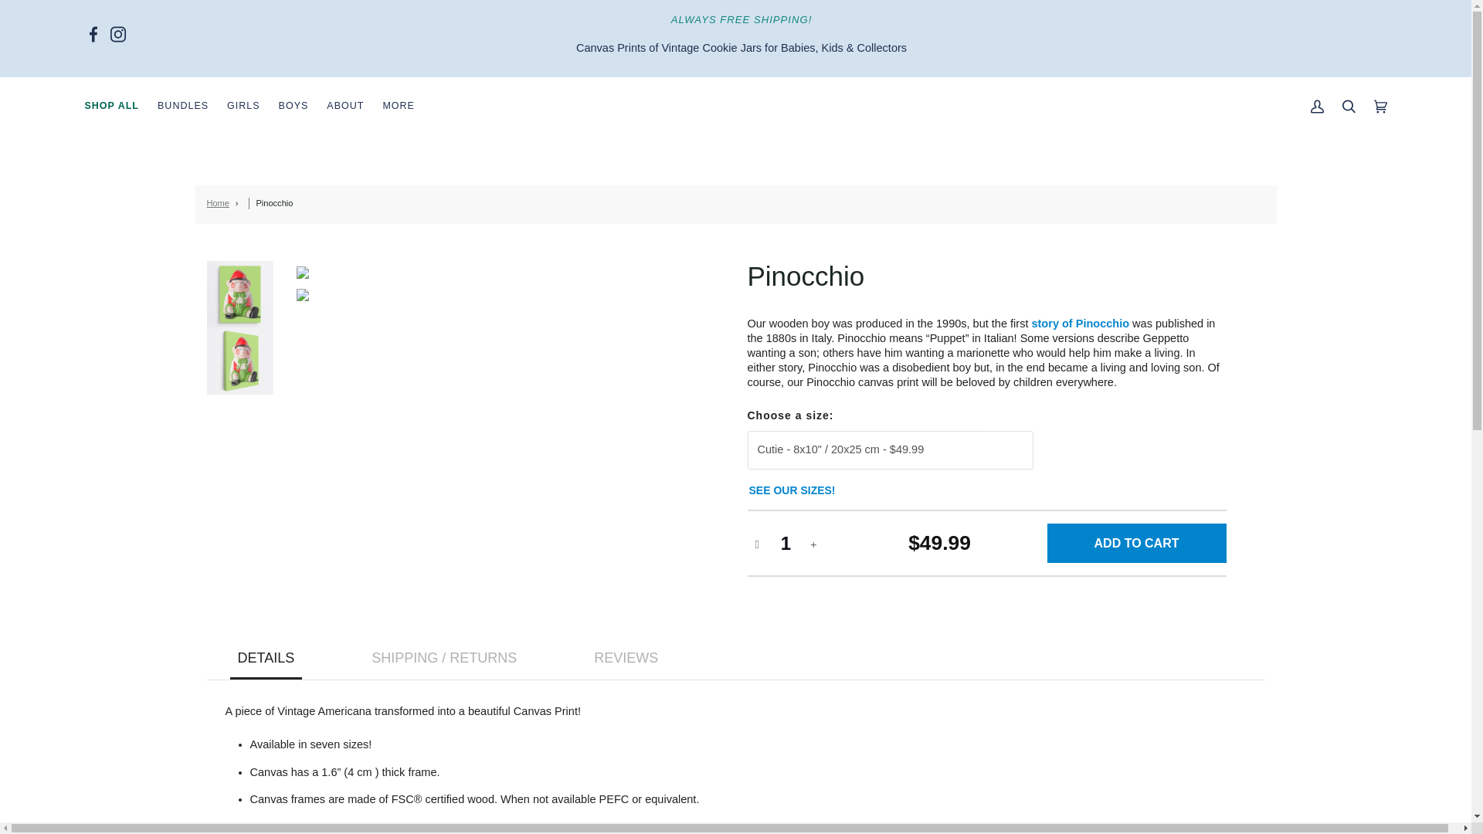  Describe the element at coordinates (786, 544) in the screenshot. I see `1` at that location.